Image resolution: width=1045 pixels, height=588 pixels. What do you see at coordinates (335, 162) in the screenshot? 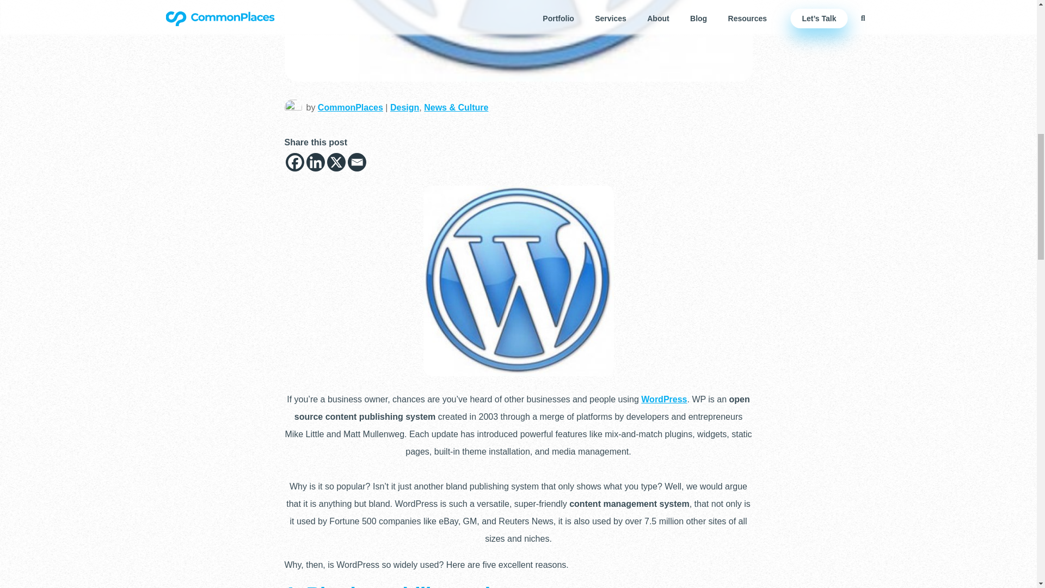
I see `X` at bounding box center [335, 162].